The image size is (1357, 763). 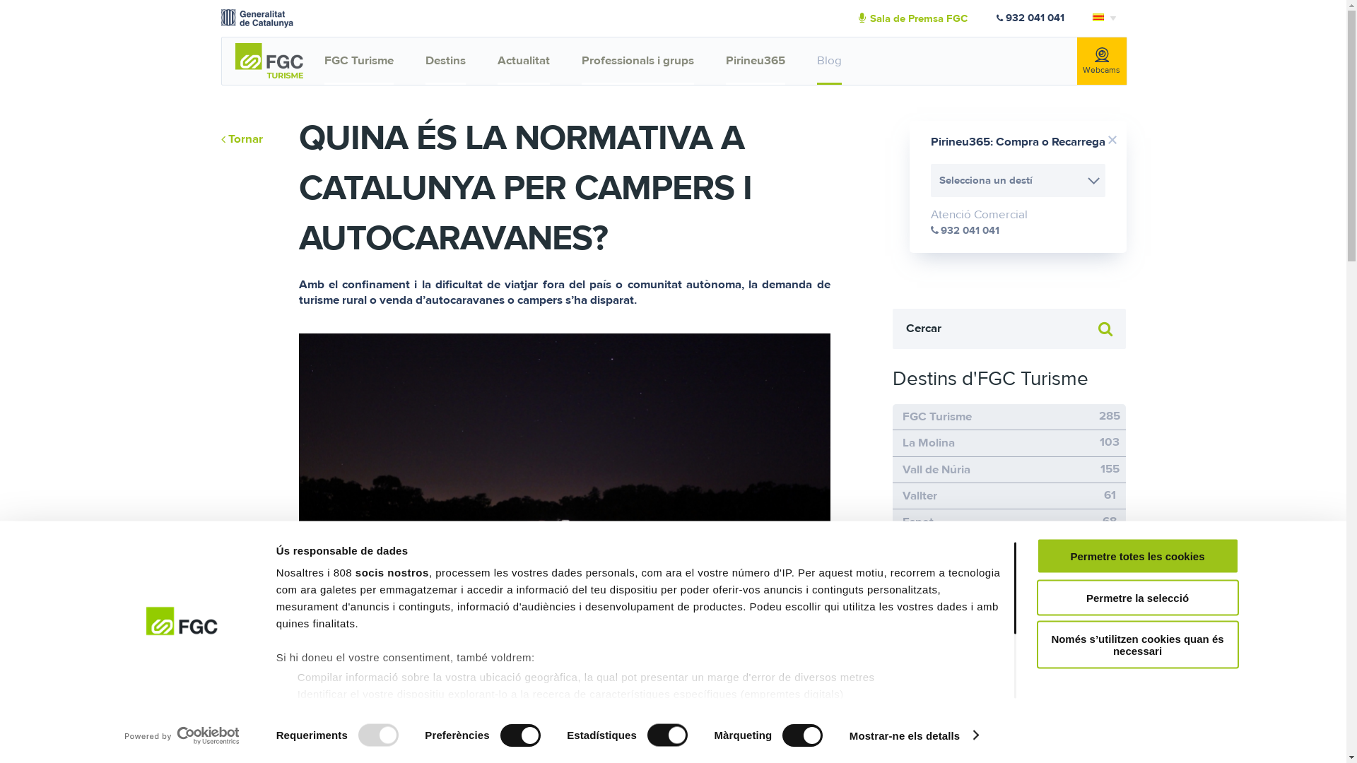 I want to click on Permetre totes les cookies, so click(x=1137, y=557).